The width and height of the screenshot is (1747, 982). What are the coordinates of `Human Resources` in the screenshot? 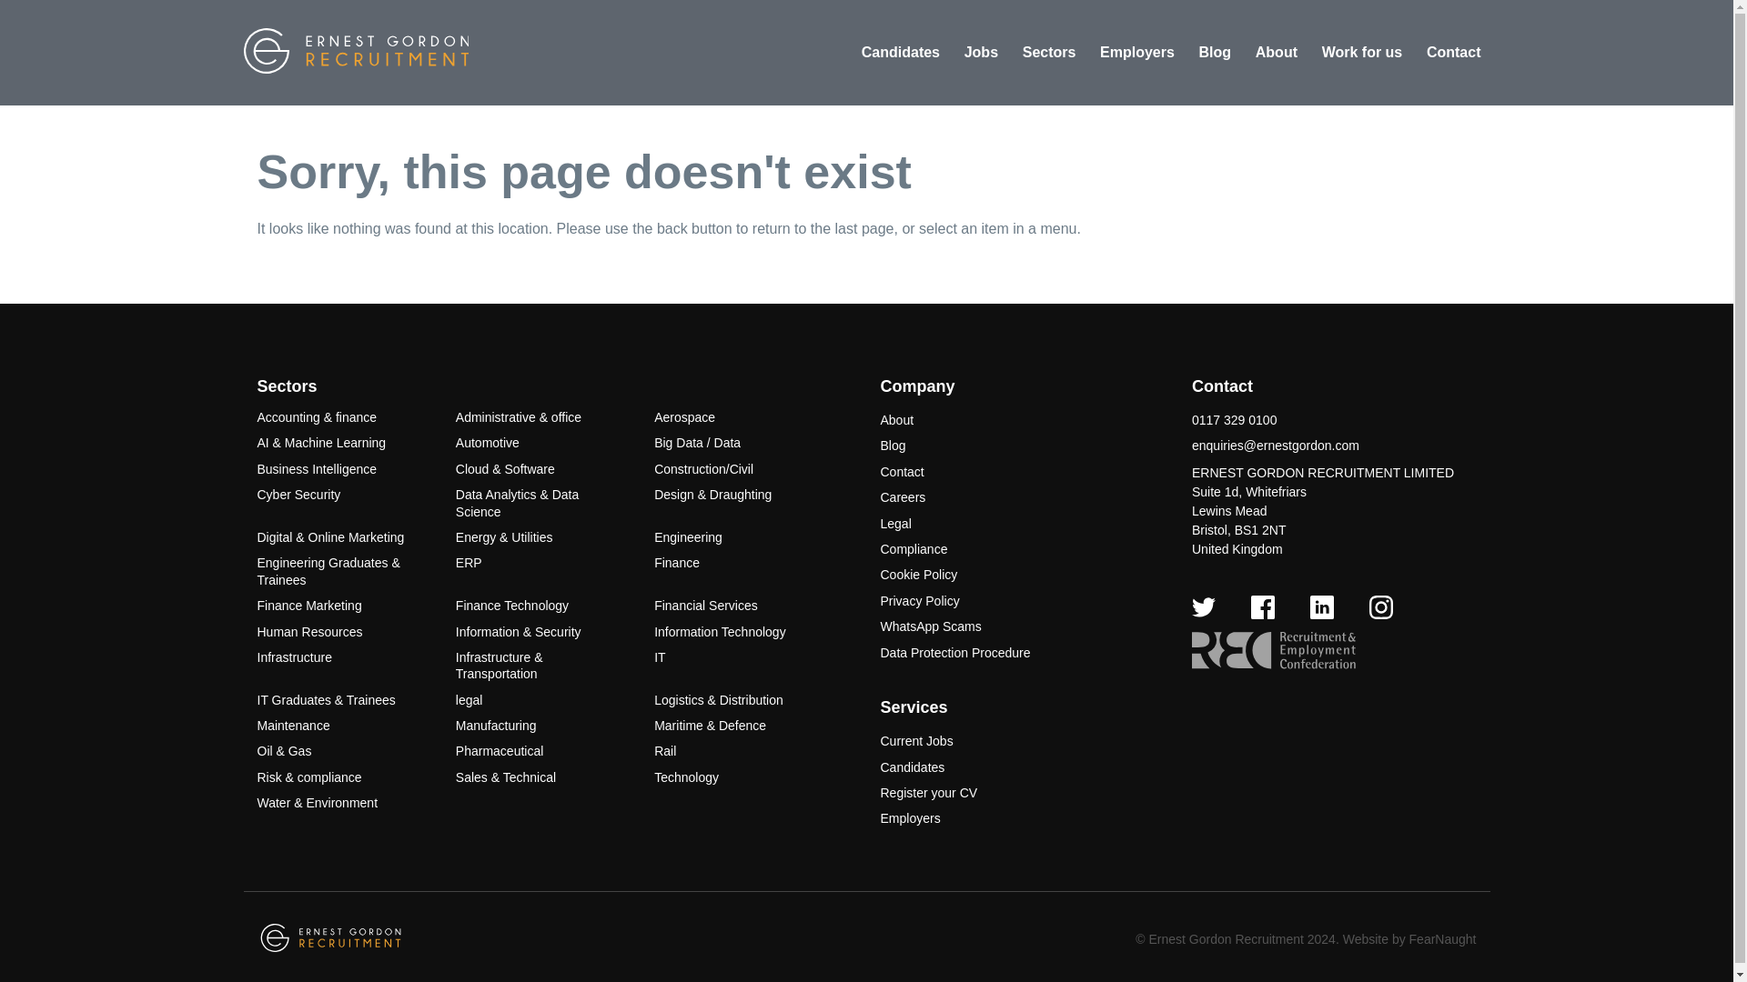 It's located at (309, 631).